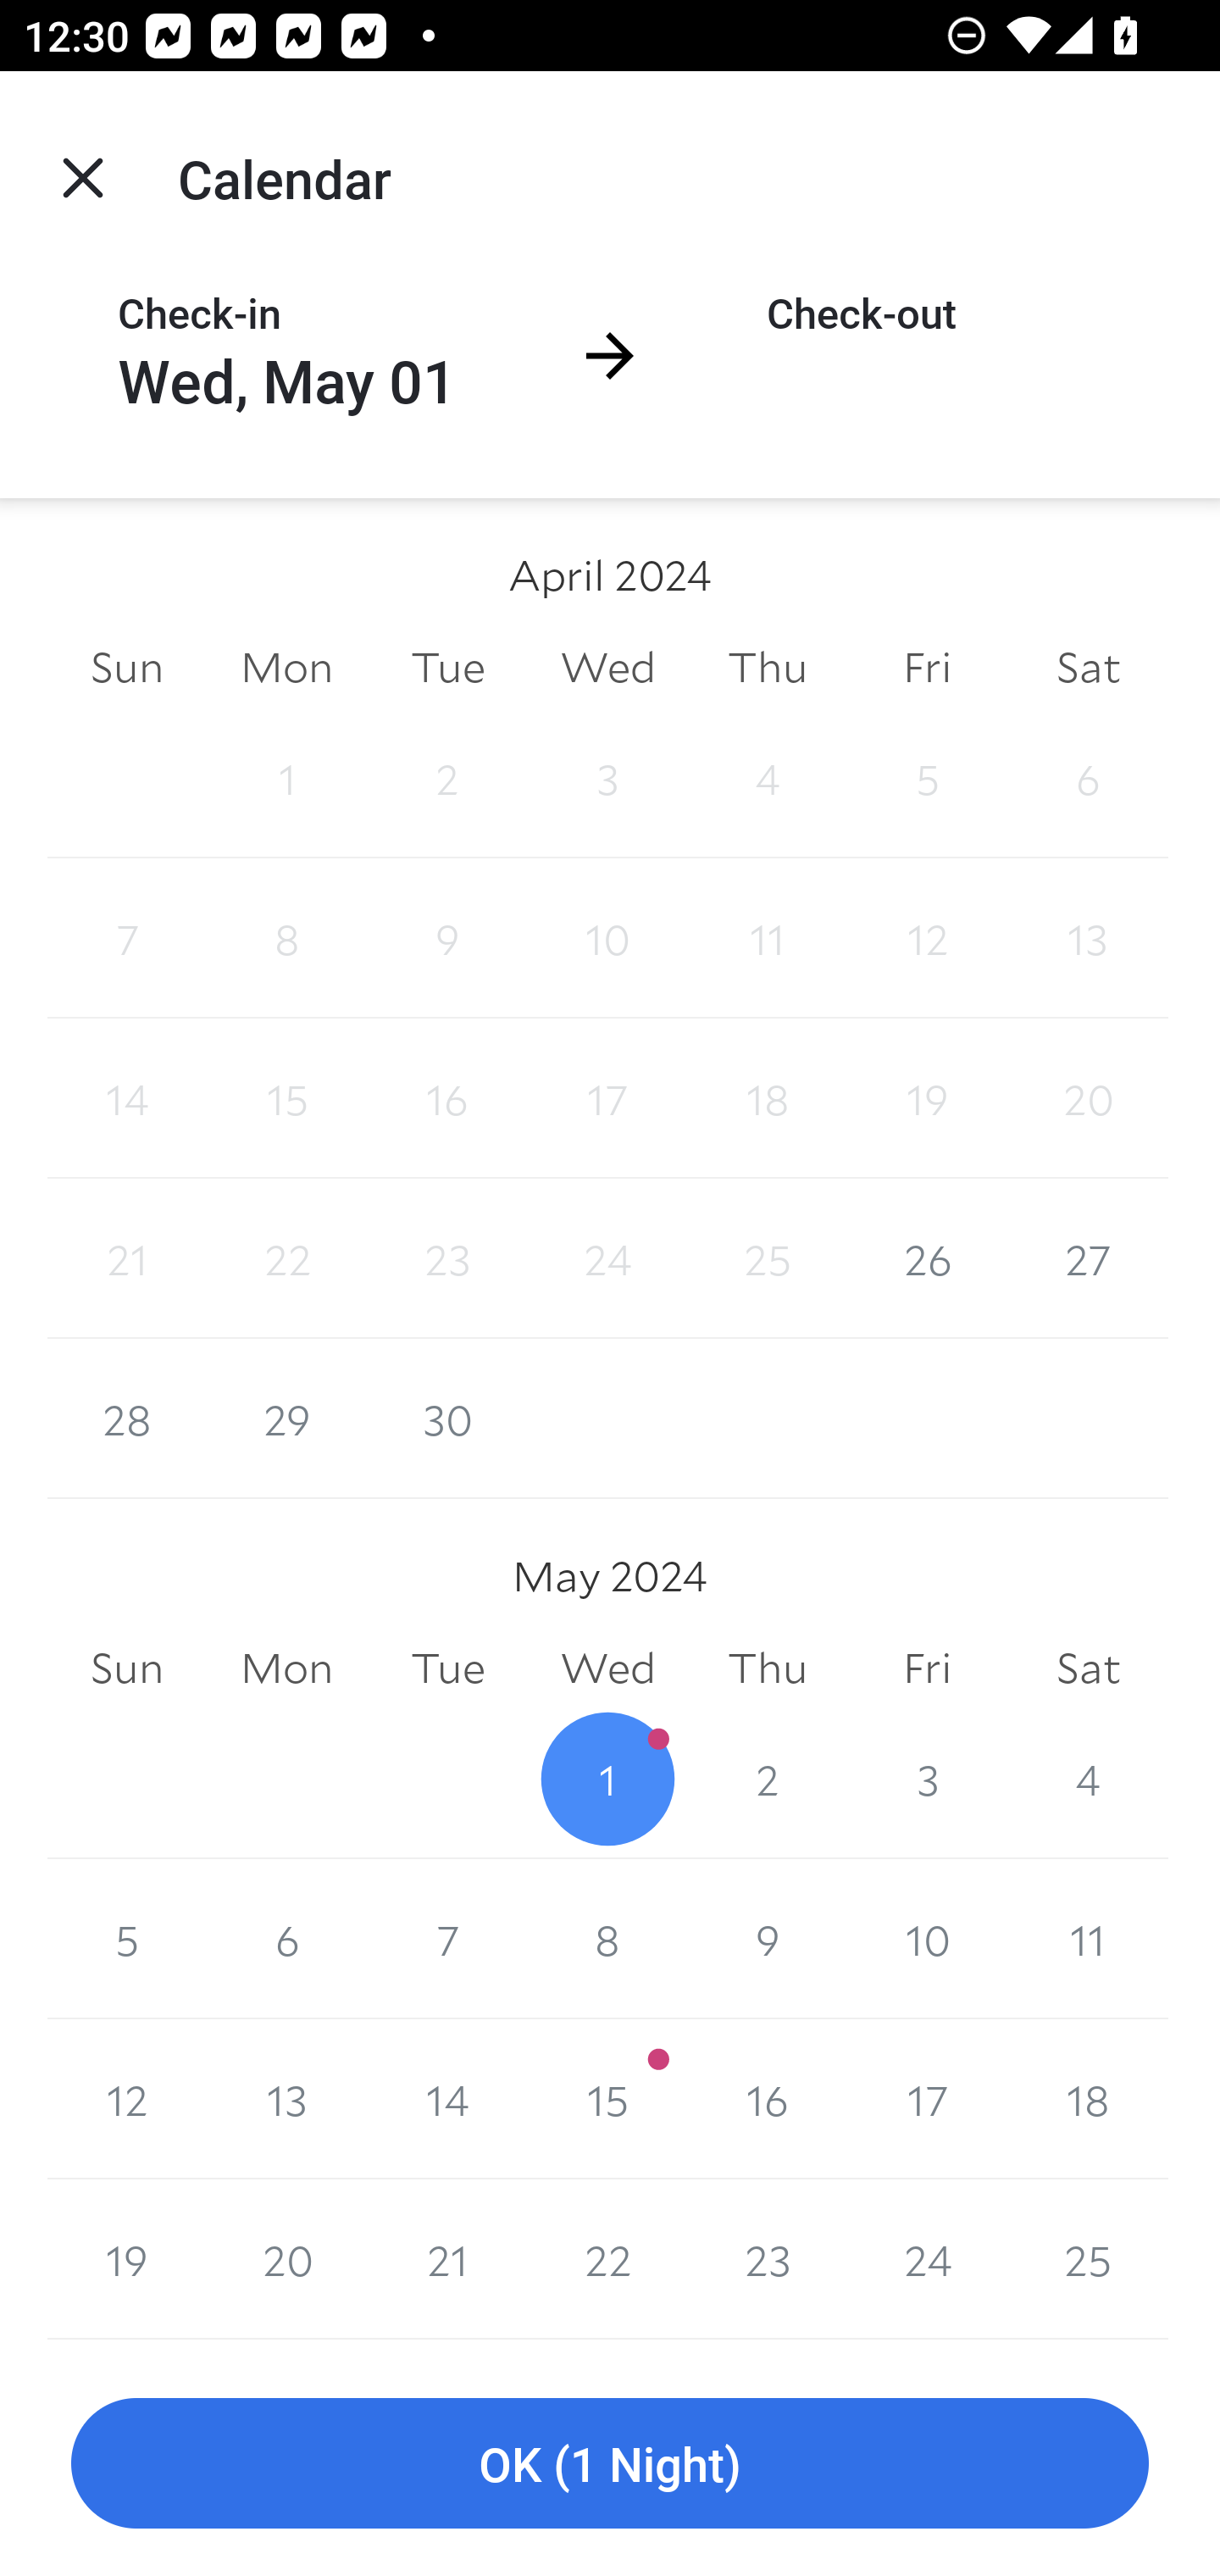 This screenshot has width=1220, height=2576. What do you see at coordinates (127, 1669) in the screenshot?
I see `Sun` at bounding box center [127, 1669].